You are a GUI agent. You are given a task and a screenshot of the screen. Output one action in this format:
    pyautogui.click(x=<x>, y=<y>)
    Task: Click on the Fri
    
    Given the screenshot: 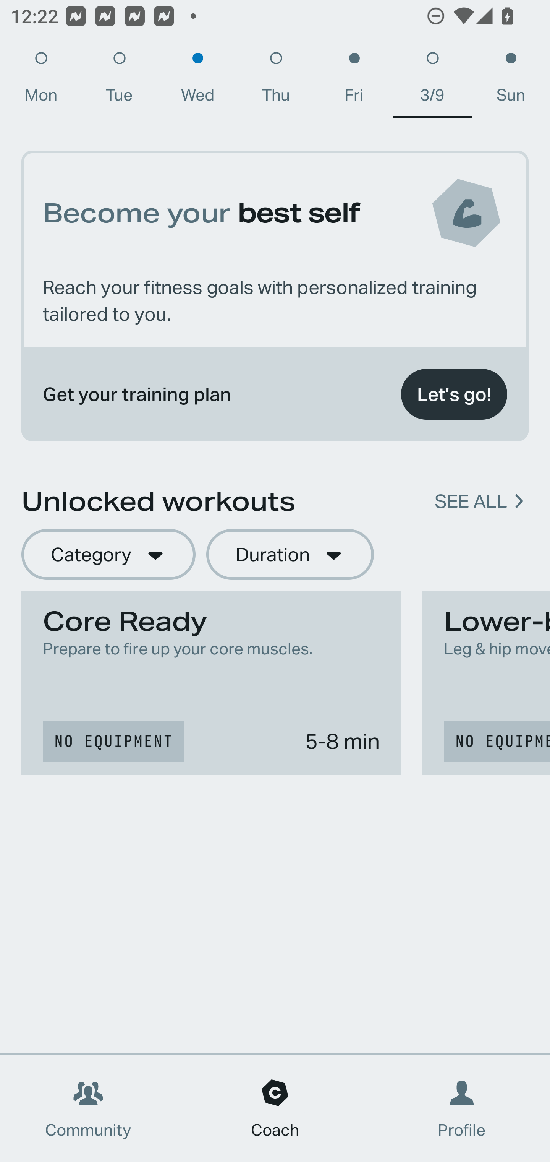 What is the action you would take?
    pyautogui.click(x=354, y=80)
    